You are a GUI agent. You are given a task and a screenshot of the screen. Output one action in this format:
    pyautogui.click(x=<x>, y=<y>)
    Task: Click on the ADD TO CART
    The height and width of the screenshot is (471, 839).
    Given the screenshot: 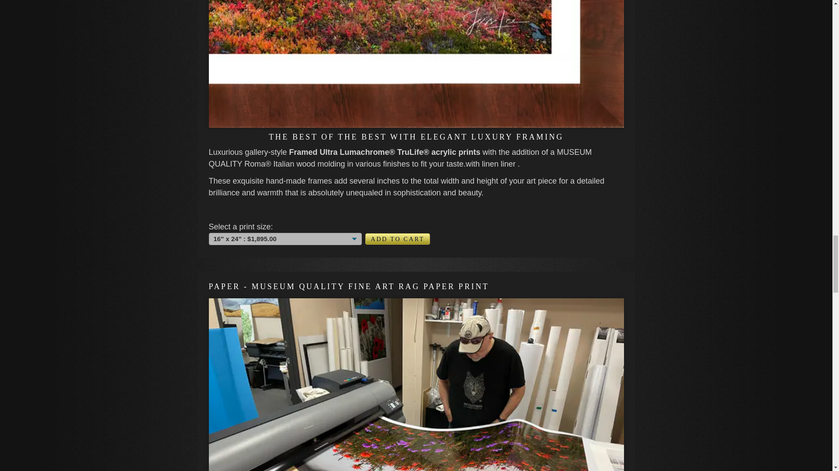 What is the action you would take?
    pyautogui.click(x=398, y=239)
    